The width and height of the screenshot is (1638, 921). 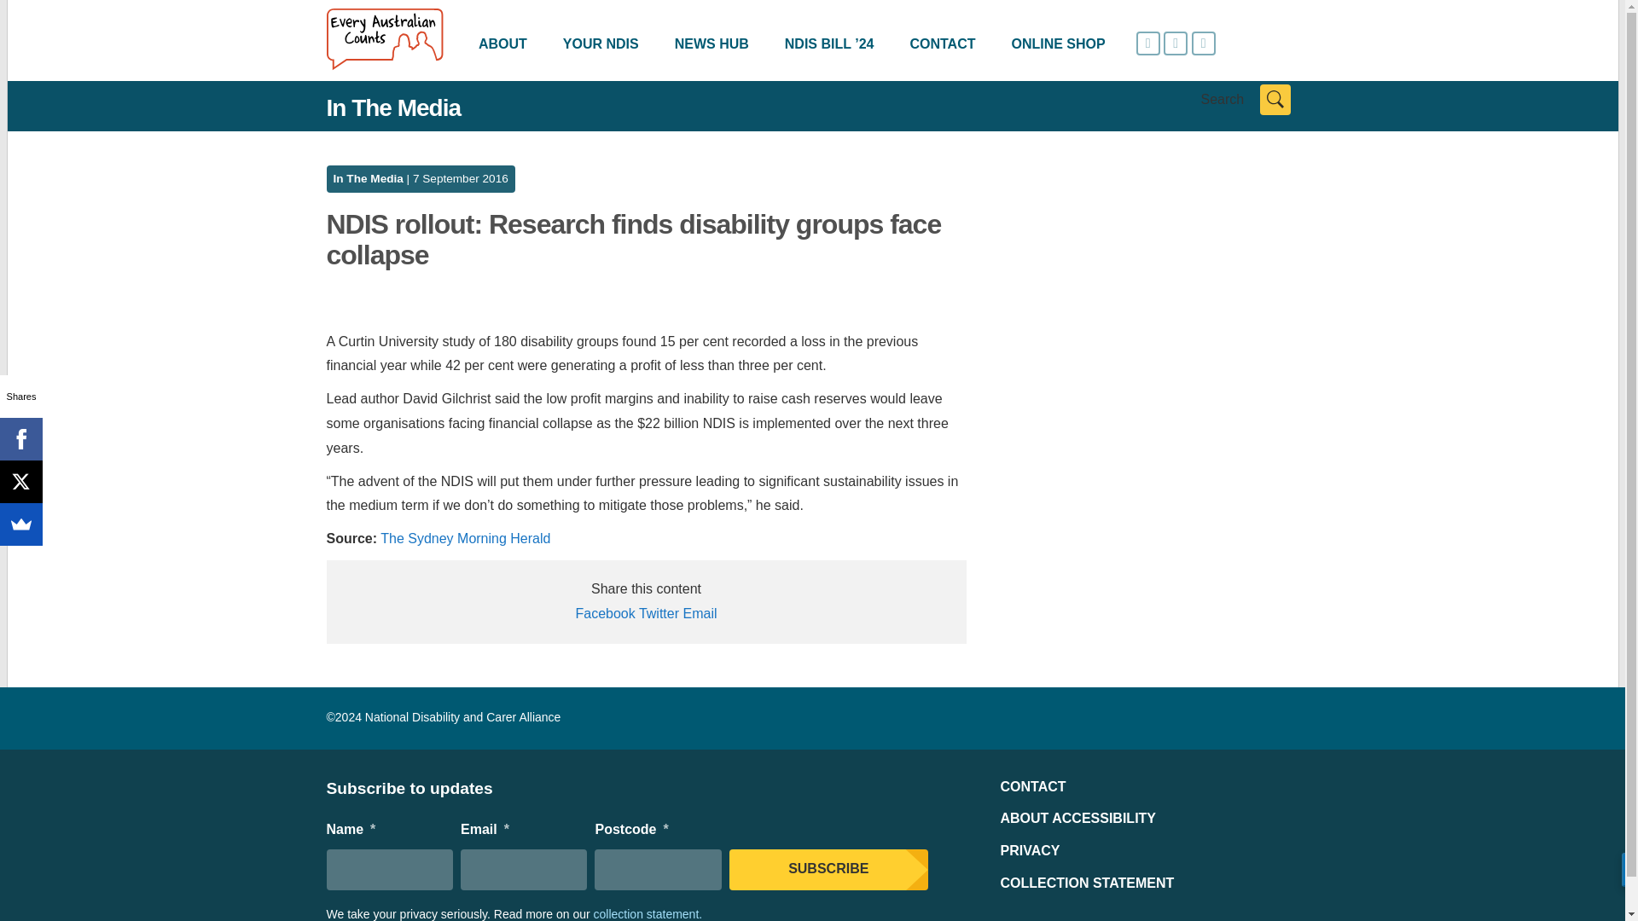 I want to click on Facebook, so click(x=20, y=439).